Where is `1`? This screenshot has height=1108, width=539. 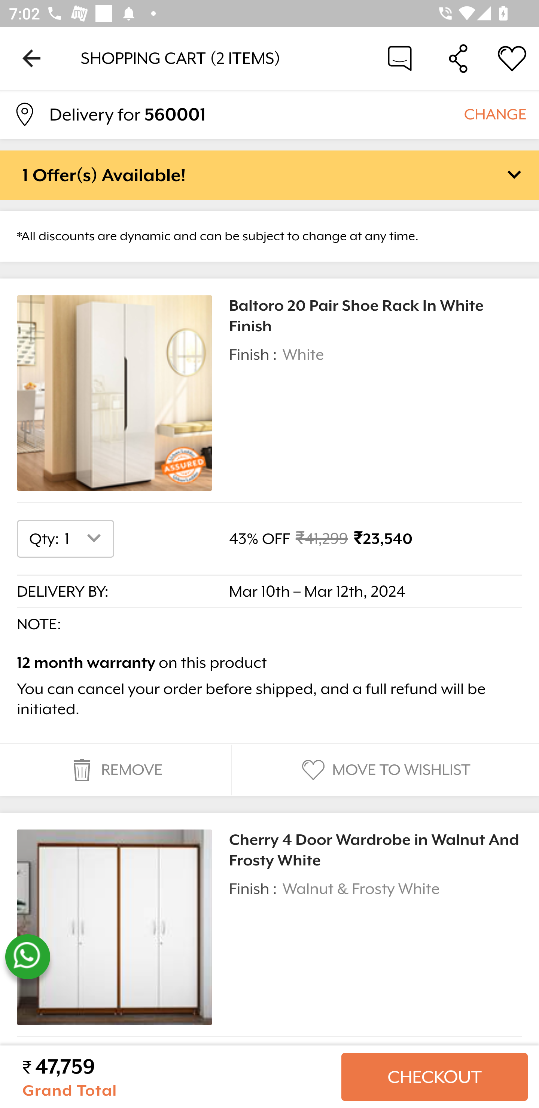
1 is located at coordinates (85, 538).